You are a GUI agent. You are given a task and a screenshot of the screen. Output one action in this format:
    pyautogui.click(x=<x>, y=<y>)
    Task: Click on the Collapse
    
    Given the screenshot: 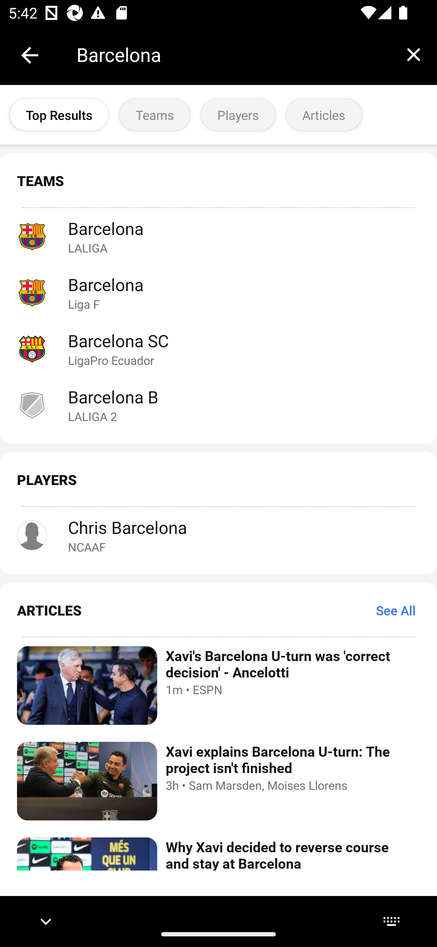 What is the action you would take?
    pyautogui.click(x=30, y=55)
    